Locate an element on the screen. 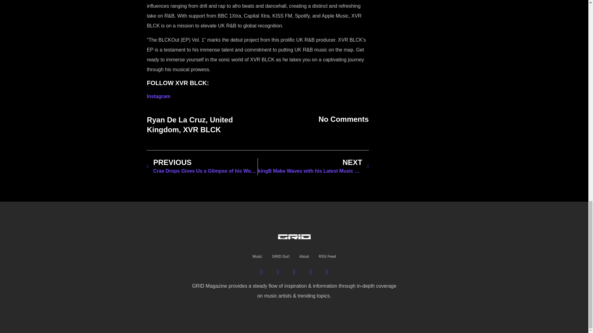  No Comments is located at coordinates (343, 119).